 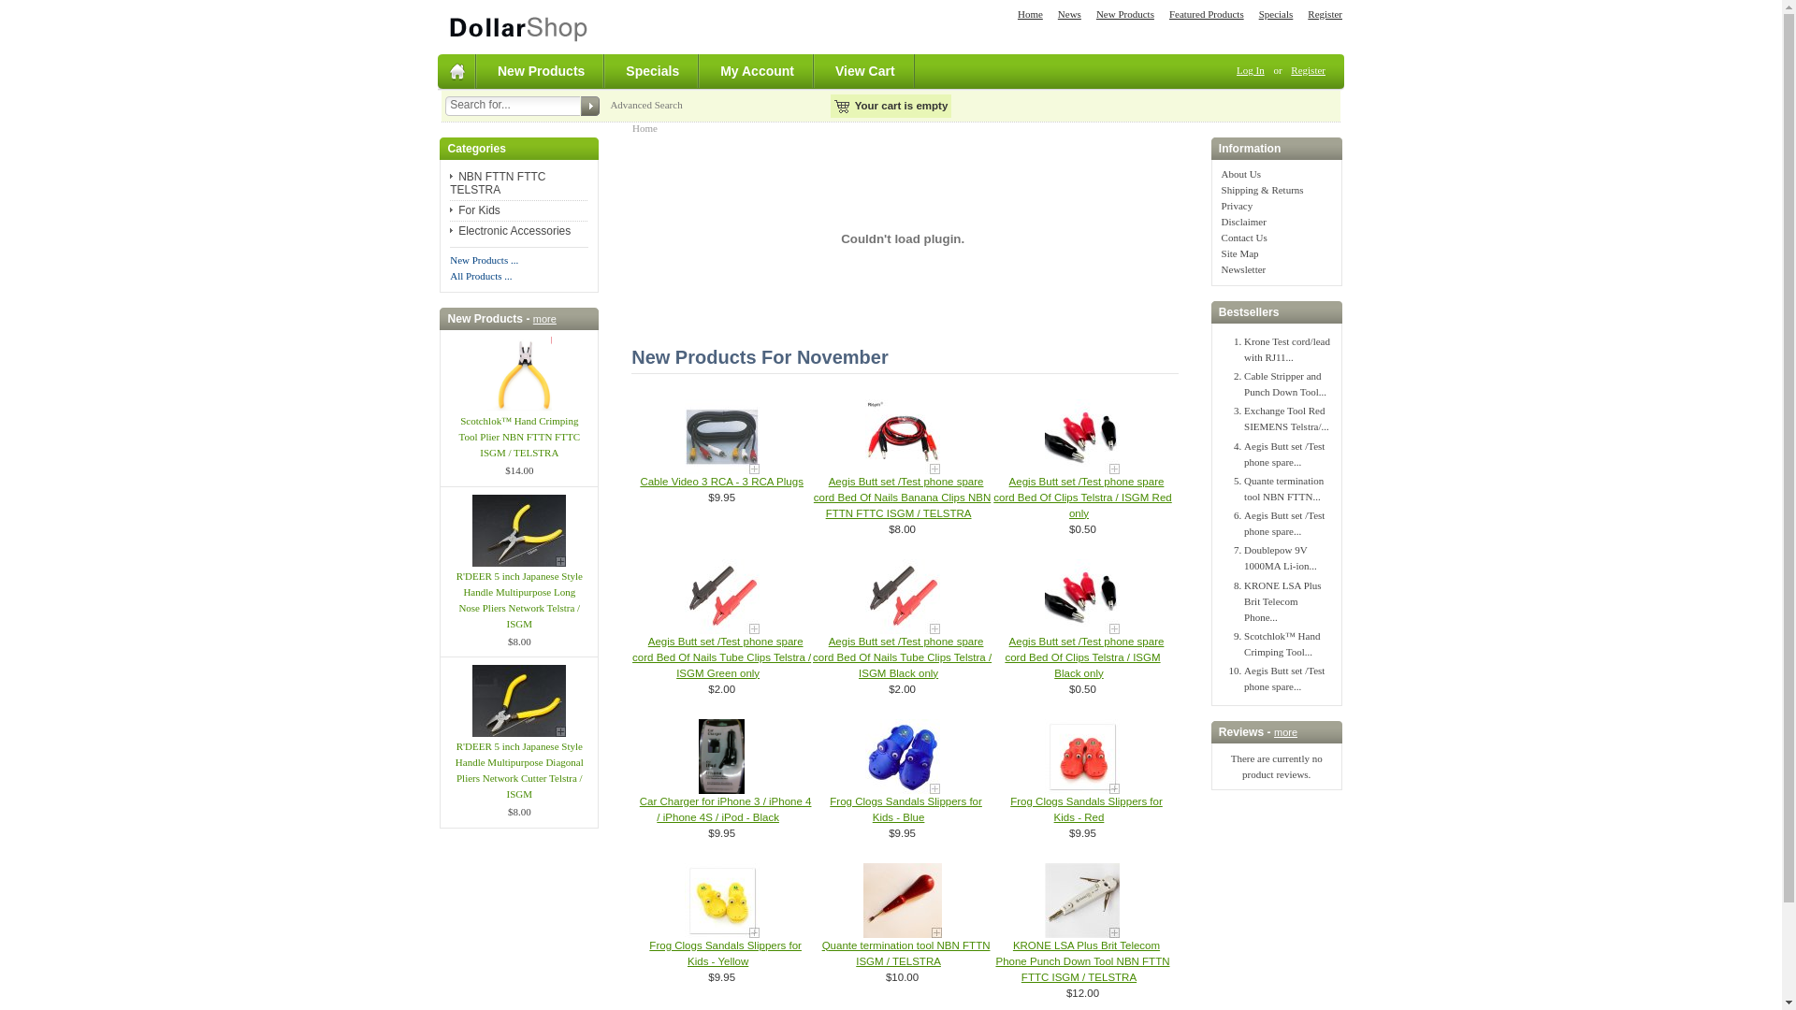 I want to click on NBN FTTN FTTC TELSTRA, so click(x=498, y=183).